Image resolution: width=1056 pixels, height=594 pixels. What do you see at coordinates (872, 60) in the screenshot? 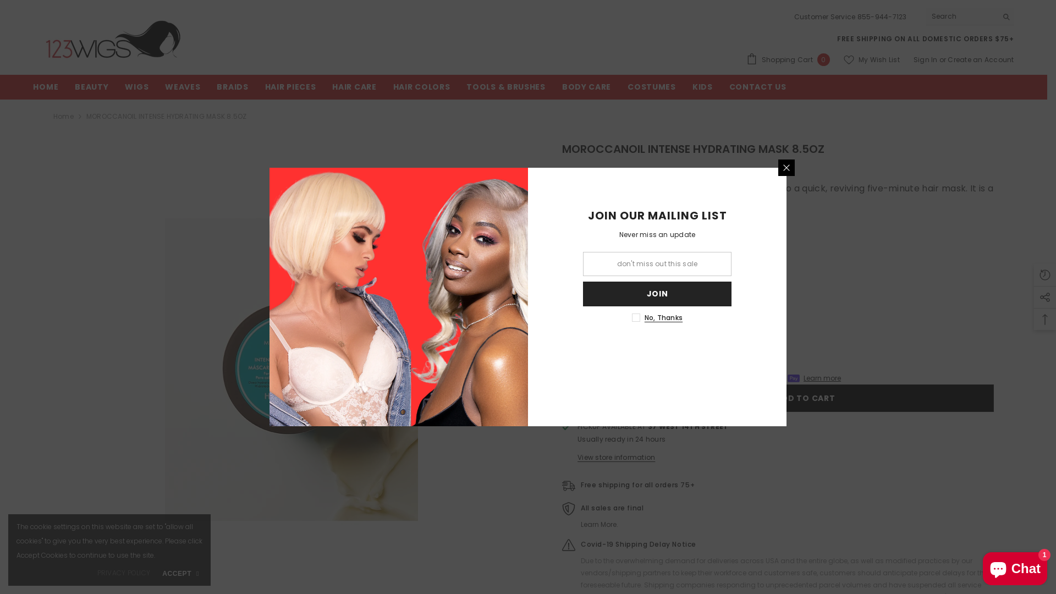
I see `My Wish List` at bounding box center [872, 60].